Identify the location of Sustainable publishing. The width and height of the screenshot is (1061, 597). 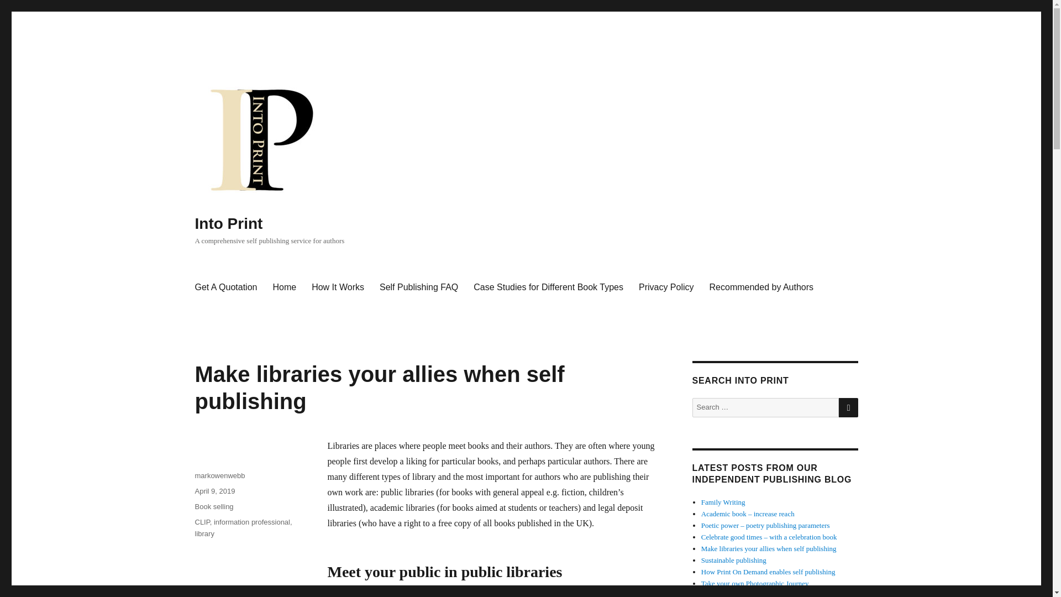
(734, 559).